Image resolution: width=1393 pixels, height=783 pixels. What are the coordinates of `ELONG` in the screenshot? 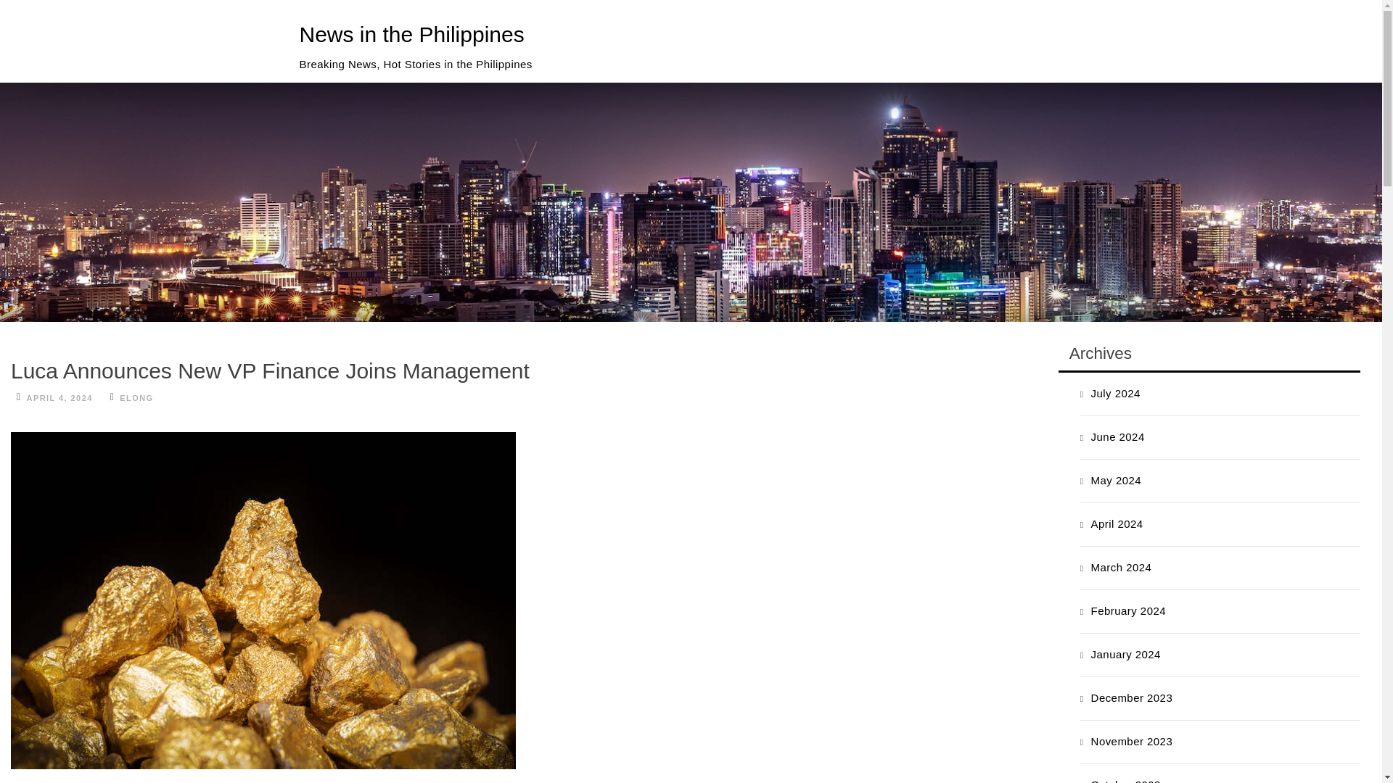 It's located at (136, 397).